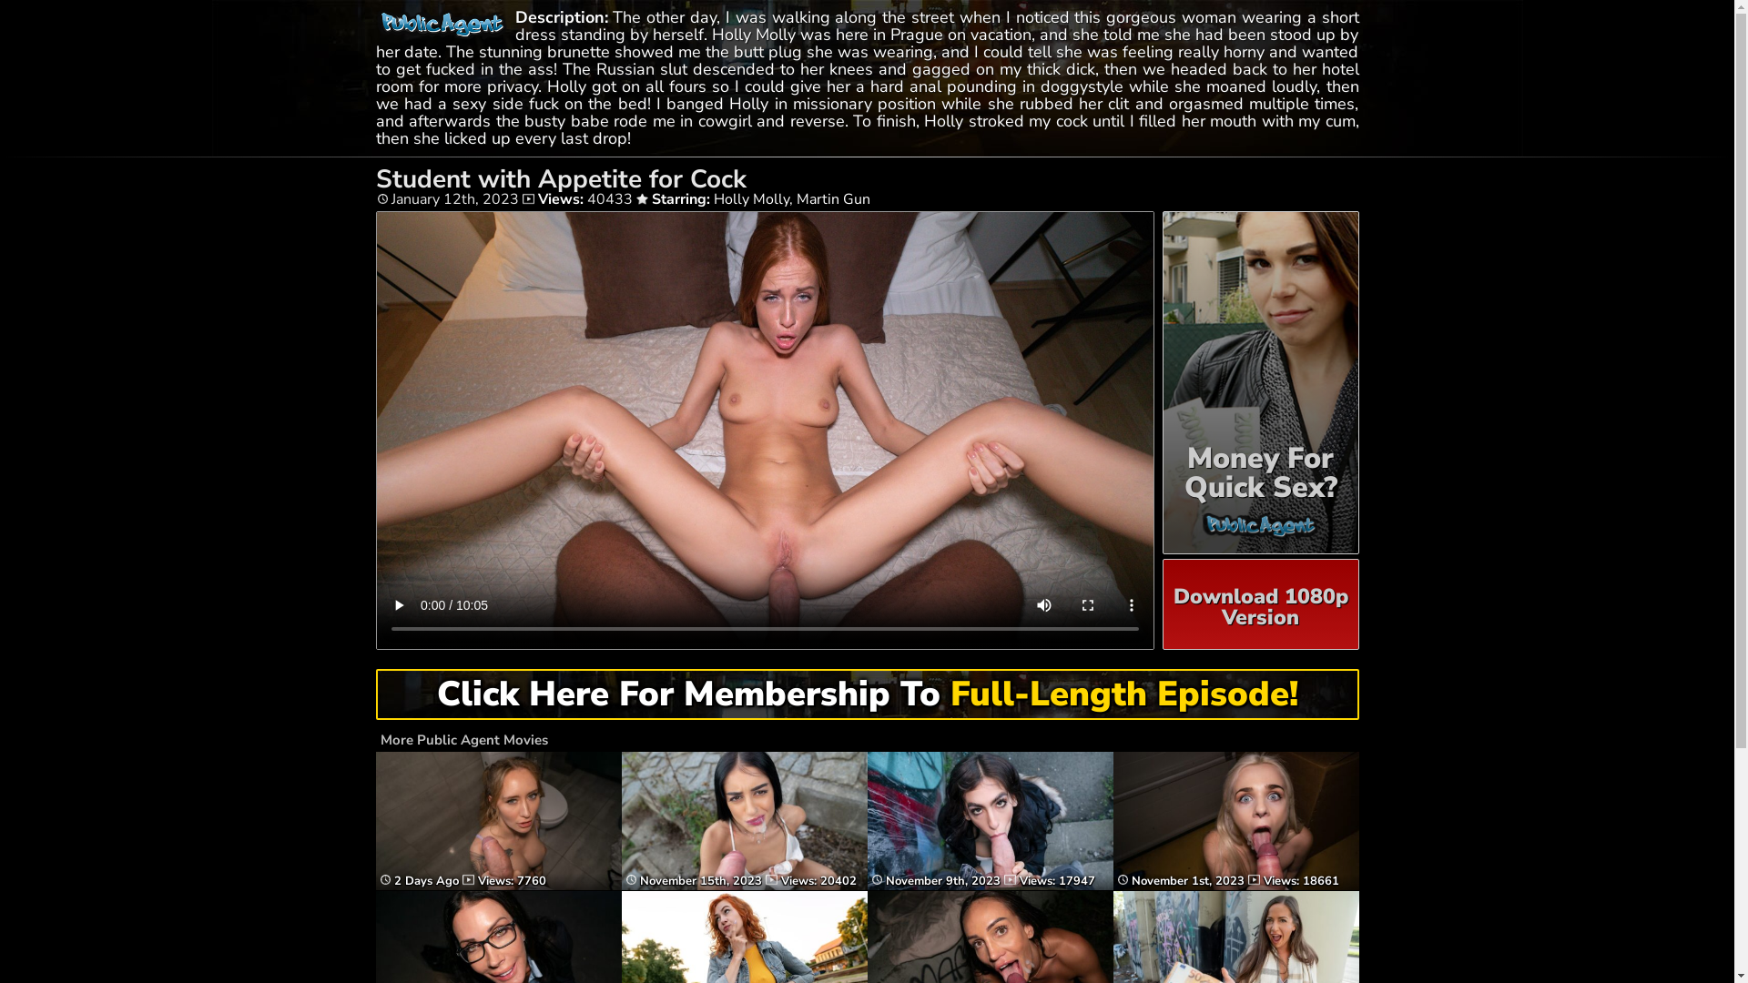  Describe the element at coordinates (752, 199) in the screenshot. I see `Holly Molly` at that location.